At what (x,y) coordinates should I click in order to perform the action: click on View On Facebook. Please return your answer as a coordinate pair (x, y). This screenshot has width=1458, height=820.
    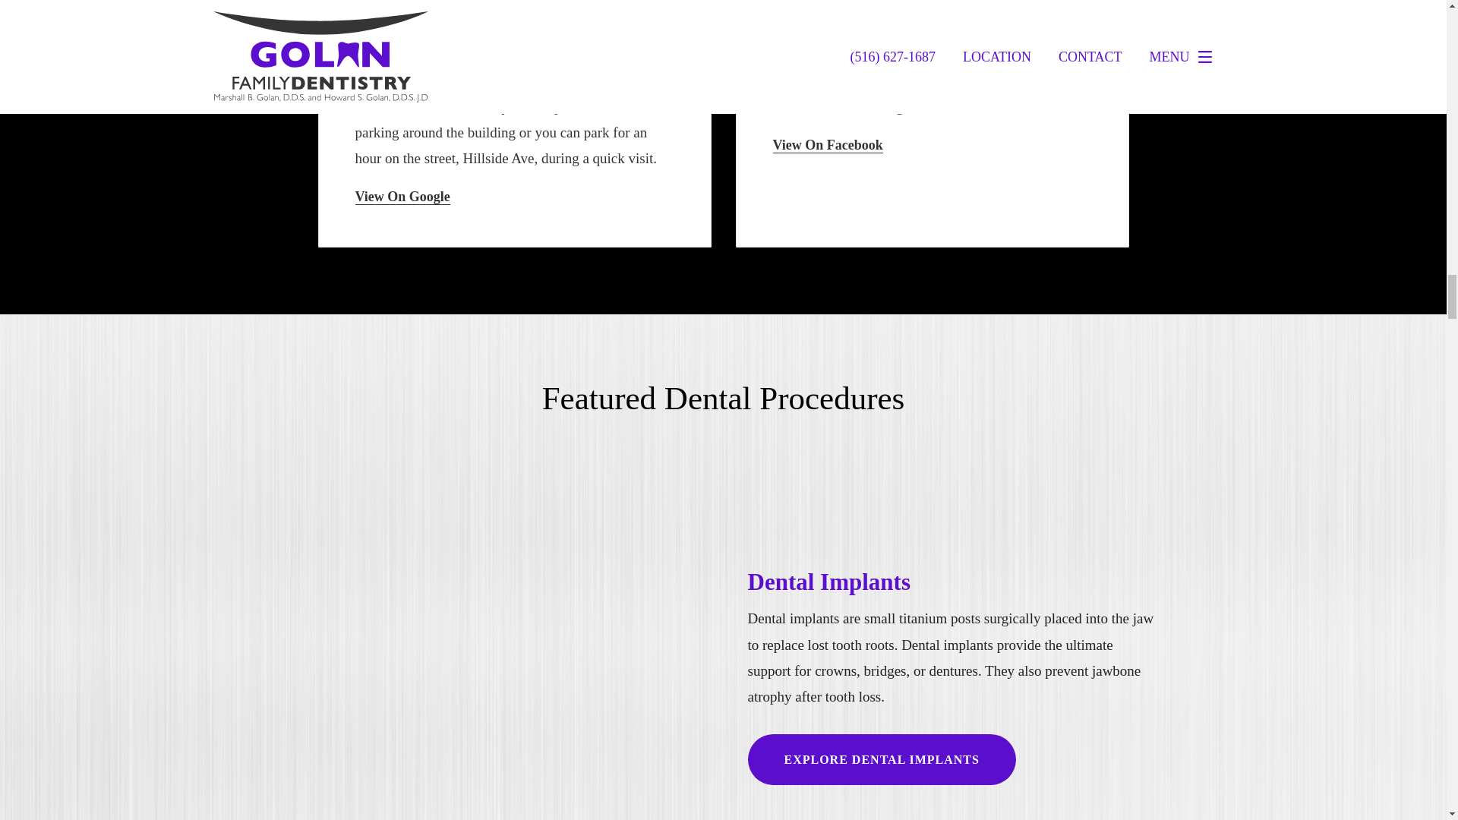
    Looking at the image, I should click on (828, 145).